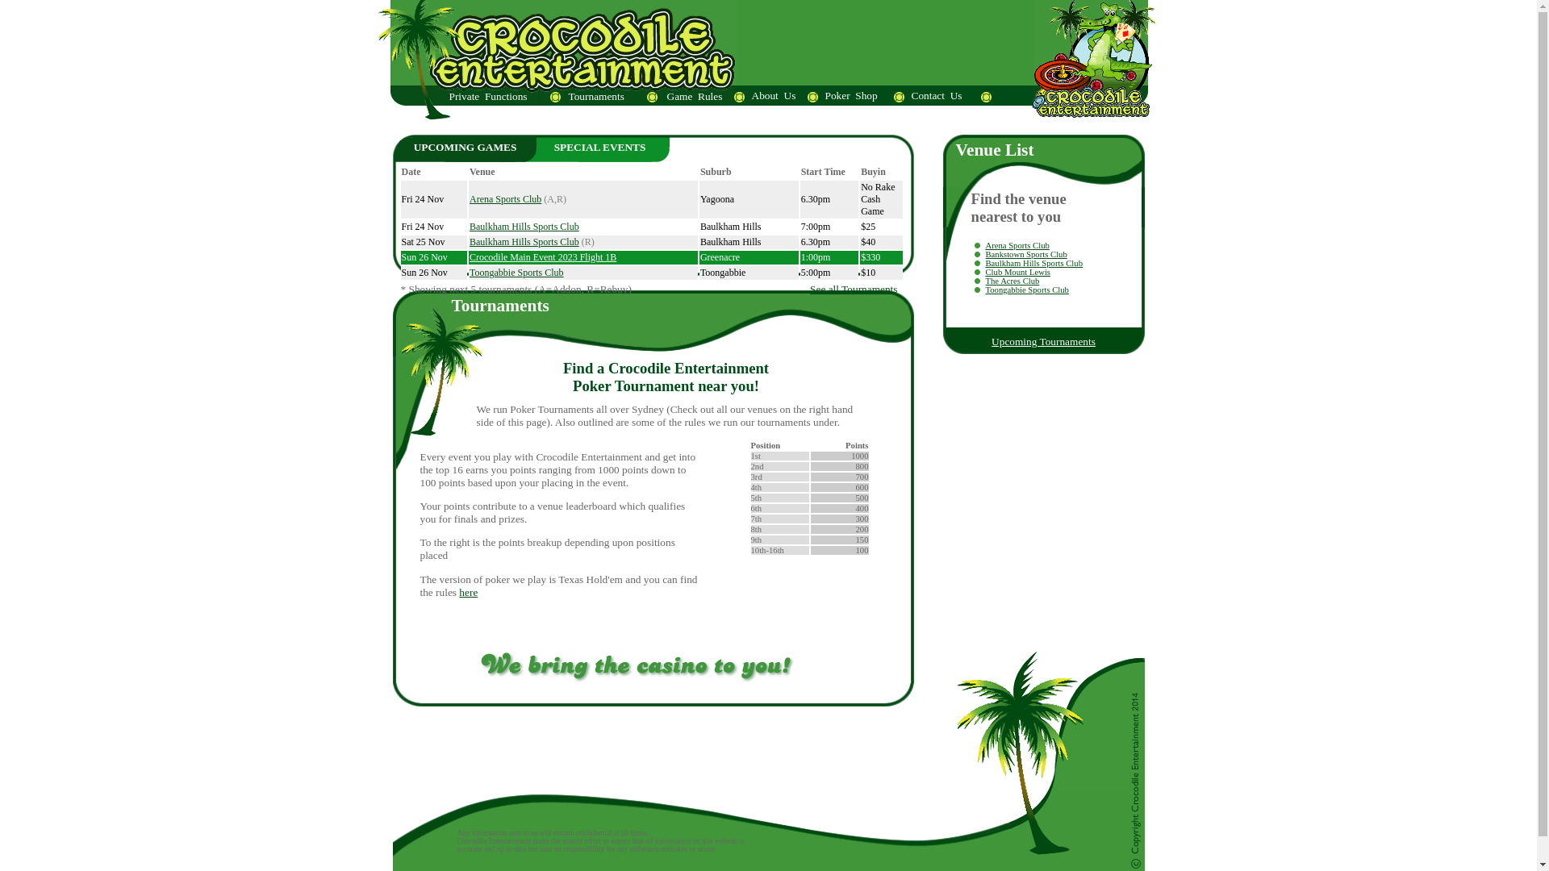 This screenshot has width=1549, height=871. I want to click on SPECIAL EVENTS, so click(600, 147).